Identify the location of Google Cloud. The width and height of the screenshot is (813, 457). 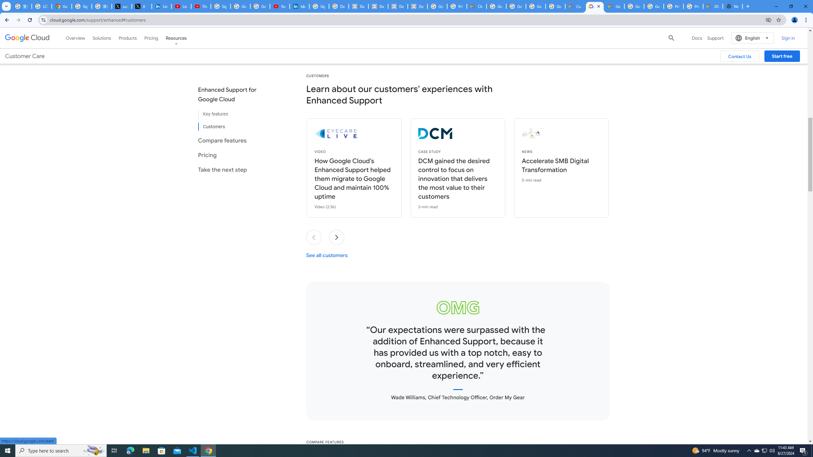
(27, 38).